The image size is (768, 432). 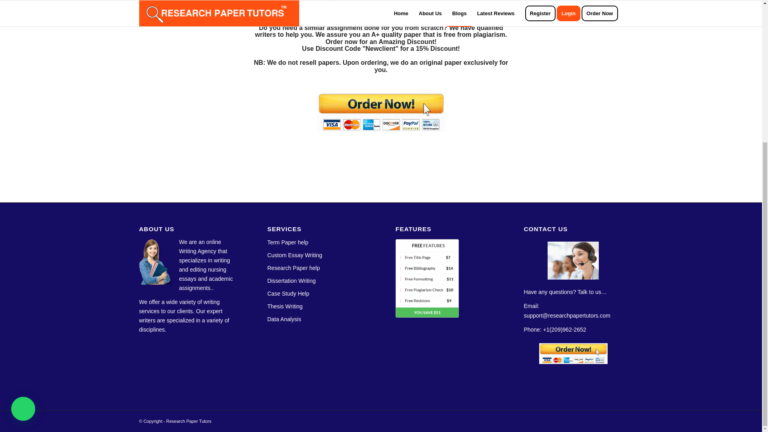 What do you see at coordinates (291, 281) in the screenshot?
I see `Dissertation Writing` at bounding box center [291, 281].